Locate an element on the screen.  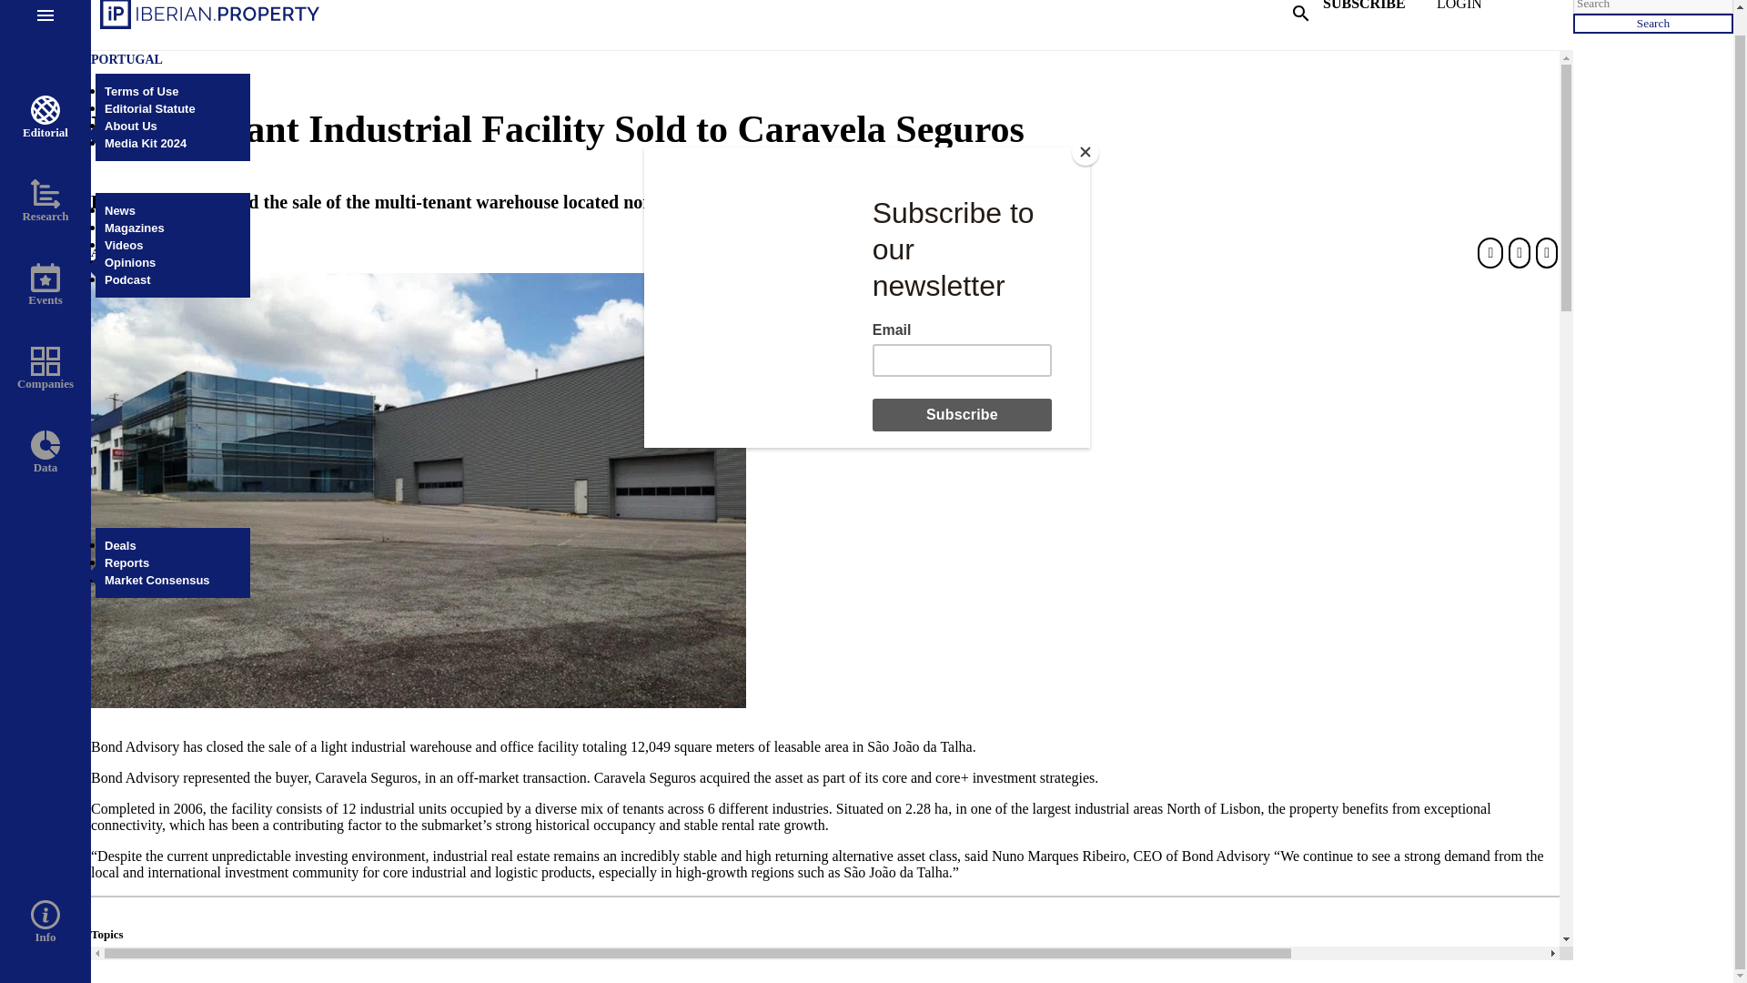
Companies is located at coordinates (45, 370).